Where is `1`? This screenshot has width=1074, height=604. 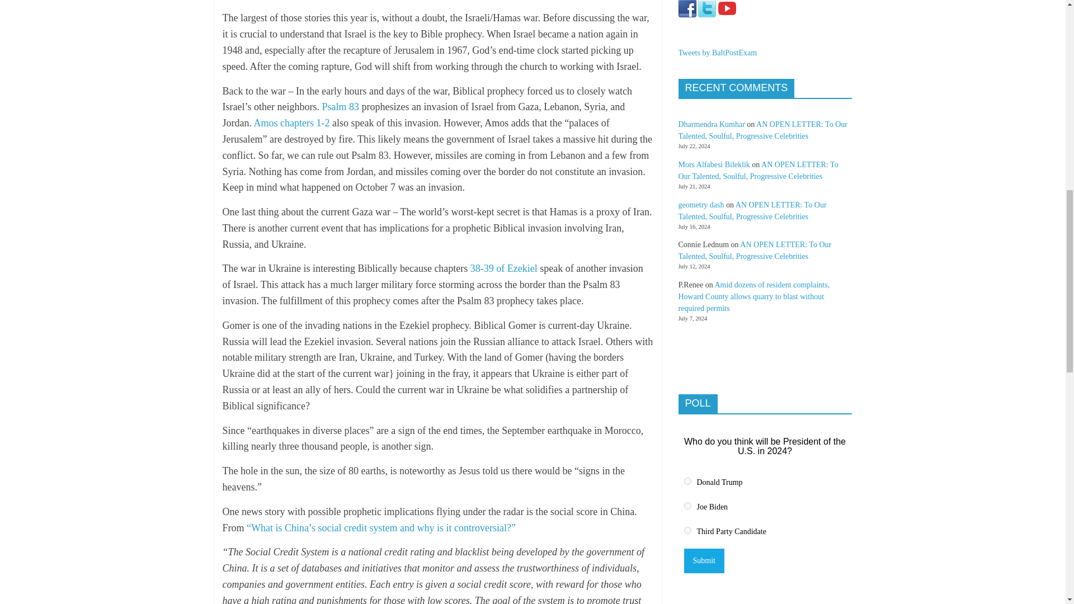 1 is located at coordinates (687, 481).